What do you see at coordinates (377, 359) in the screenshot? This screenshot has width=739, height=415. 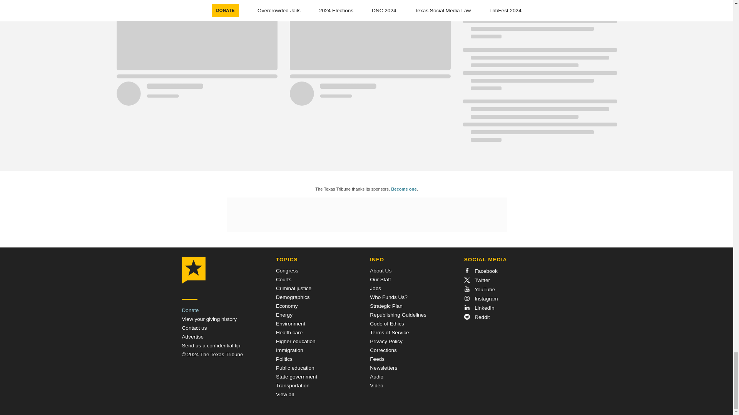 I see `Feeds` at bounding box center [377, 359].